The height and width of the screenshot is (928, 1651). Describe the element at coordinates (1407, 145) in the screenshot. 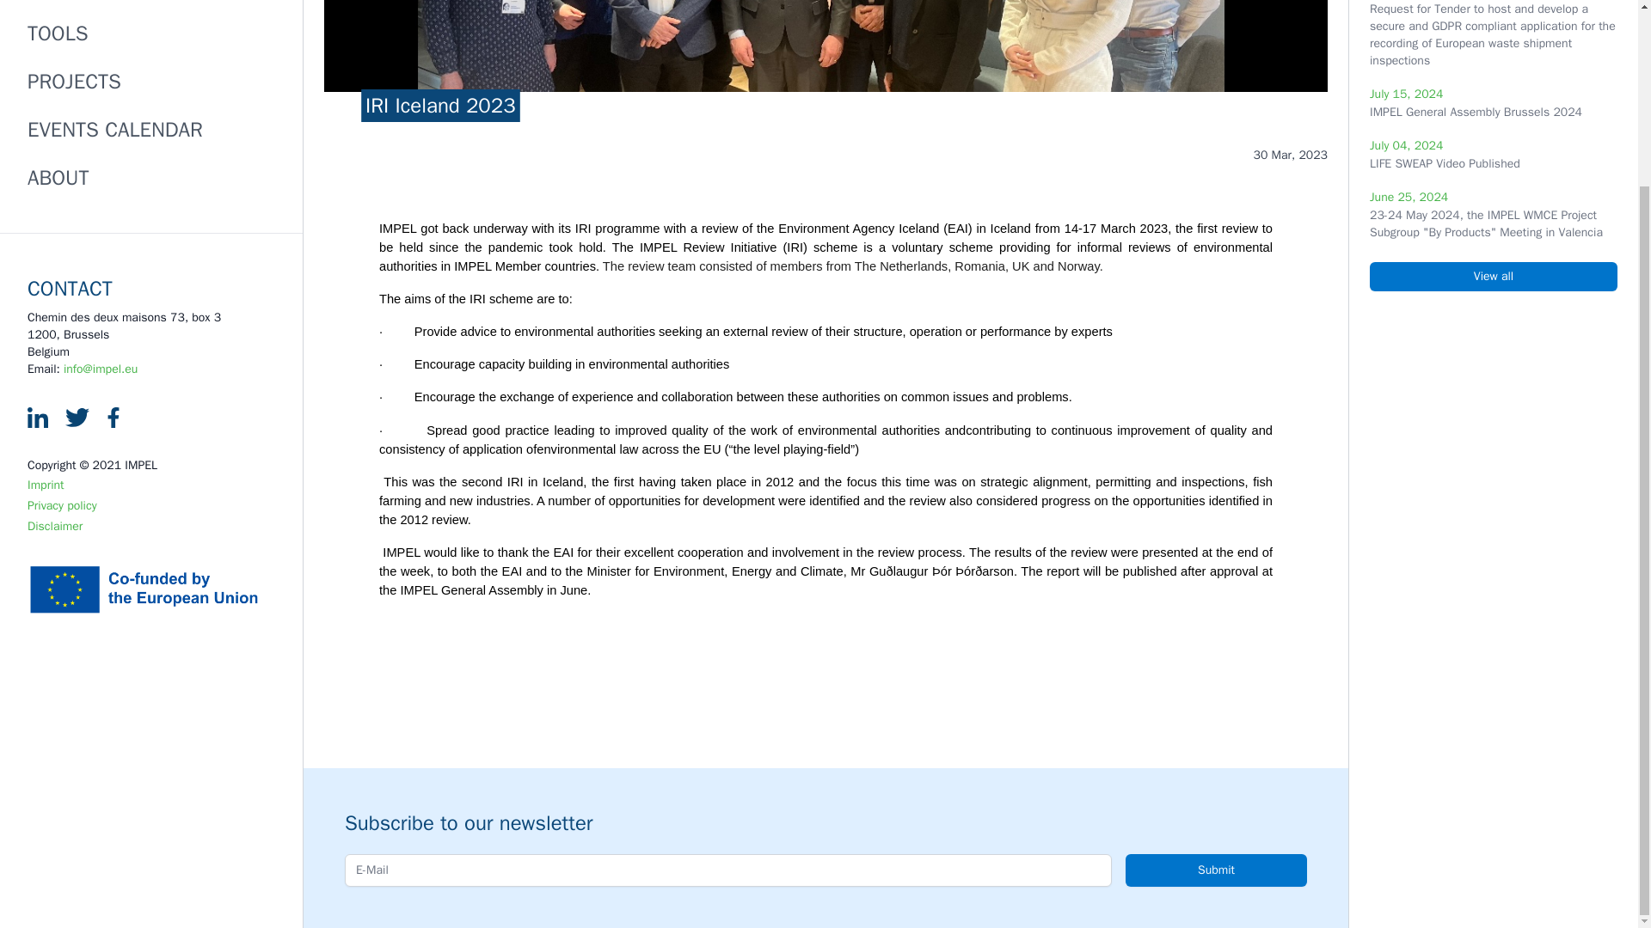

I see `July 04, 2024` at that location.